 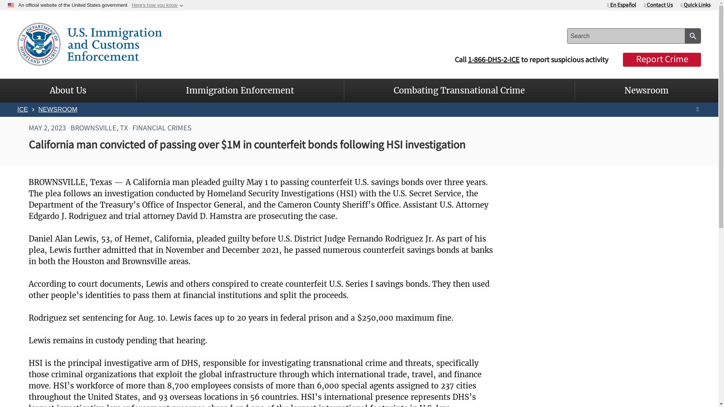 I want to click on About Us, so click(x=68, y=90).